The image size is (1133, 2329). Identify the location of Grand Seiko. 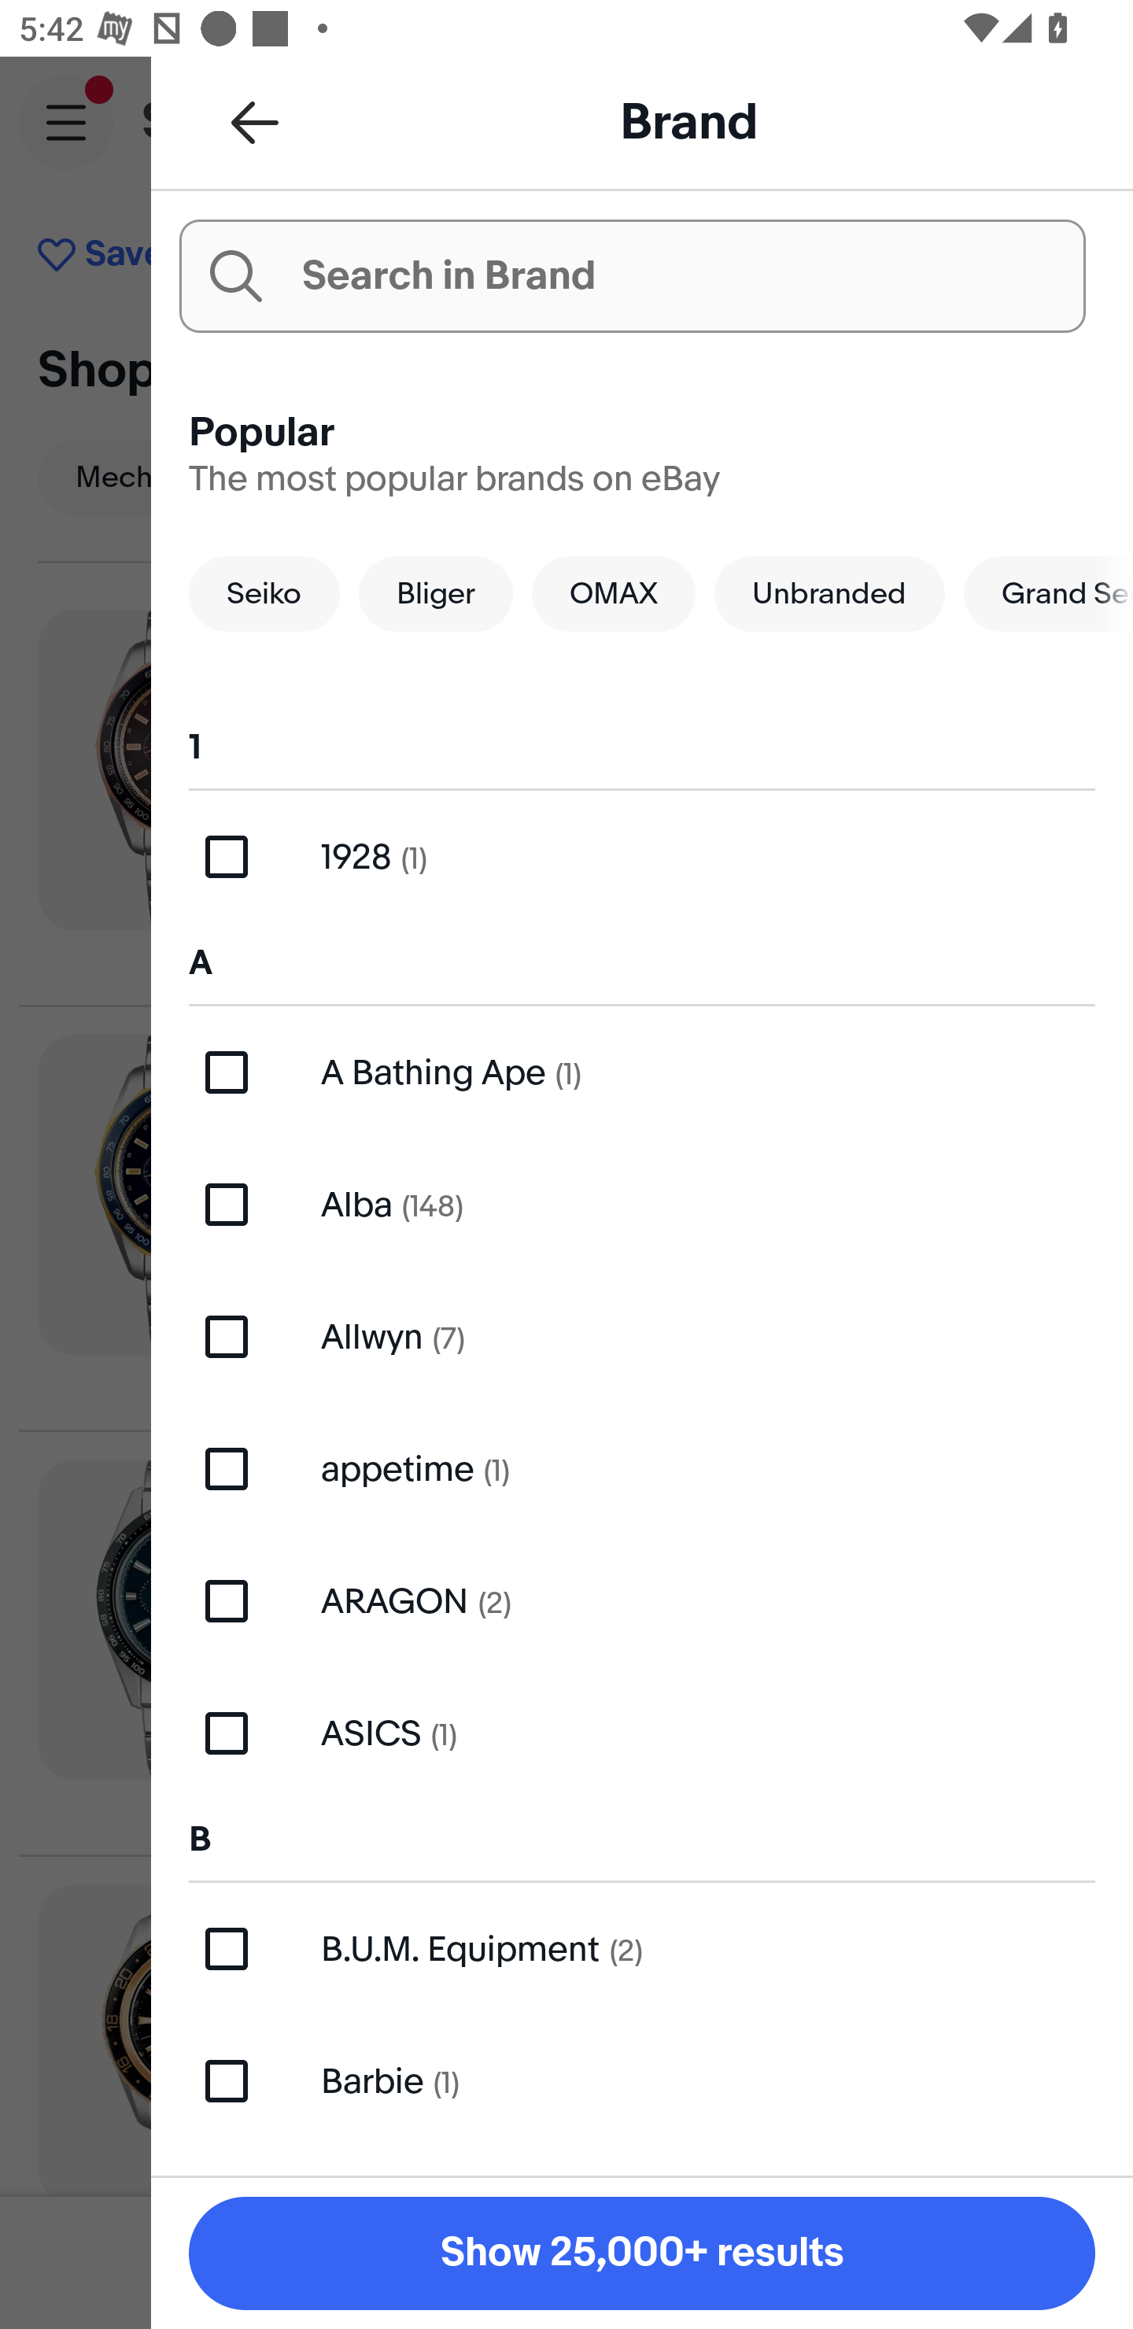
(1048, 593).